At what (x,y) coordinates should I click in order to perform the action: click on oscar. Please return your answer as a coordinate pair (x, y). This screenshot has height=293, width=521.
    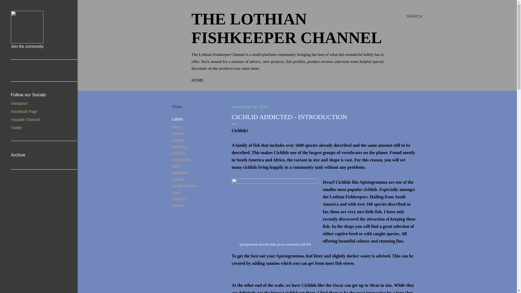
    Looking at the image, I should click on (176, 192).